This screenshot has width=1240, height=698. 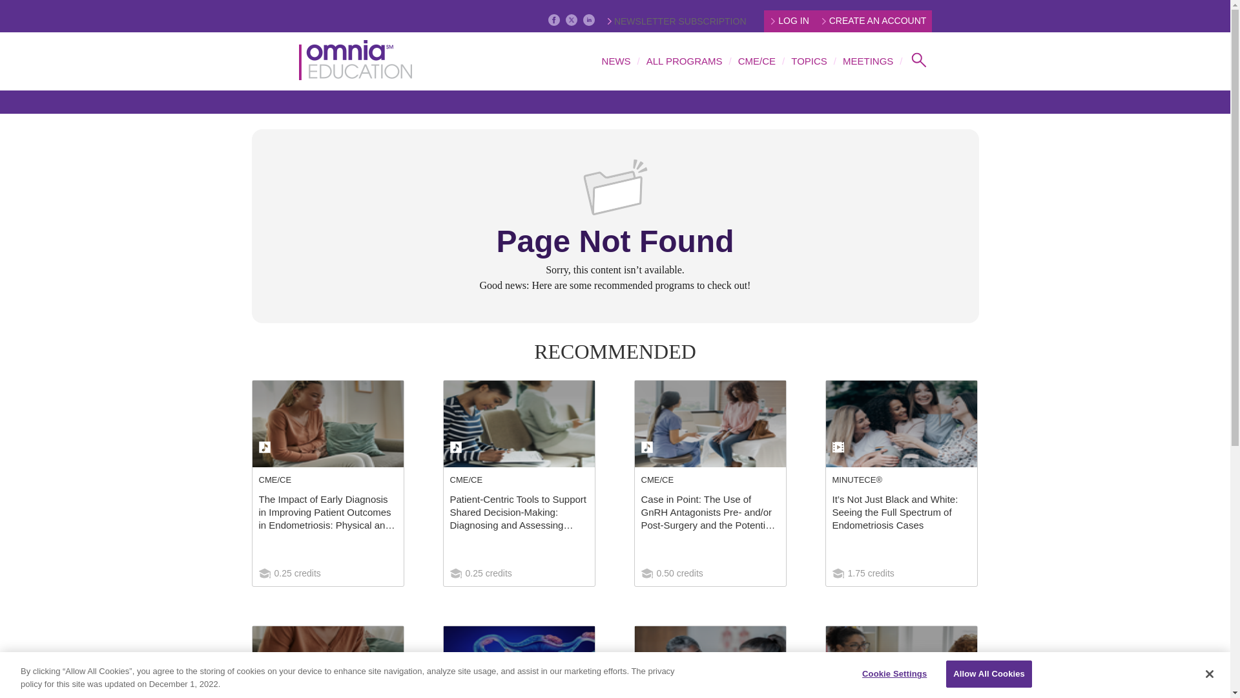 I want to click on NEWSLETTER SUBSCRIPTION, so click(x=677, y=21).